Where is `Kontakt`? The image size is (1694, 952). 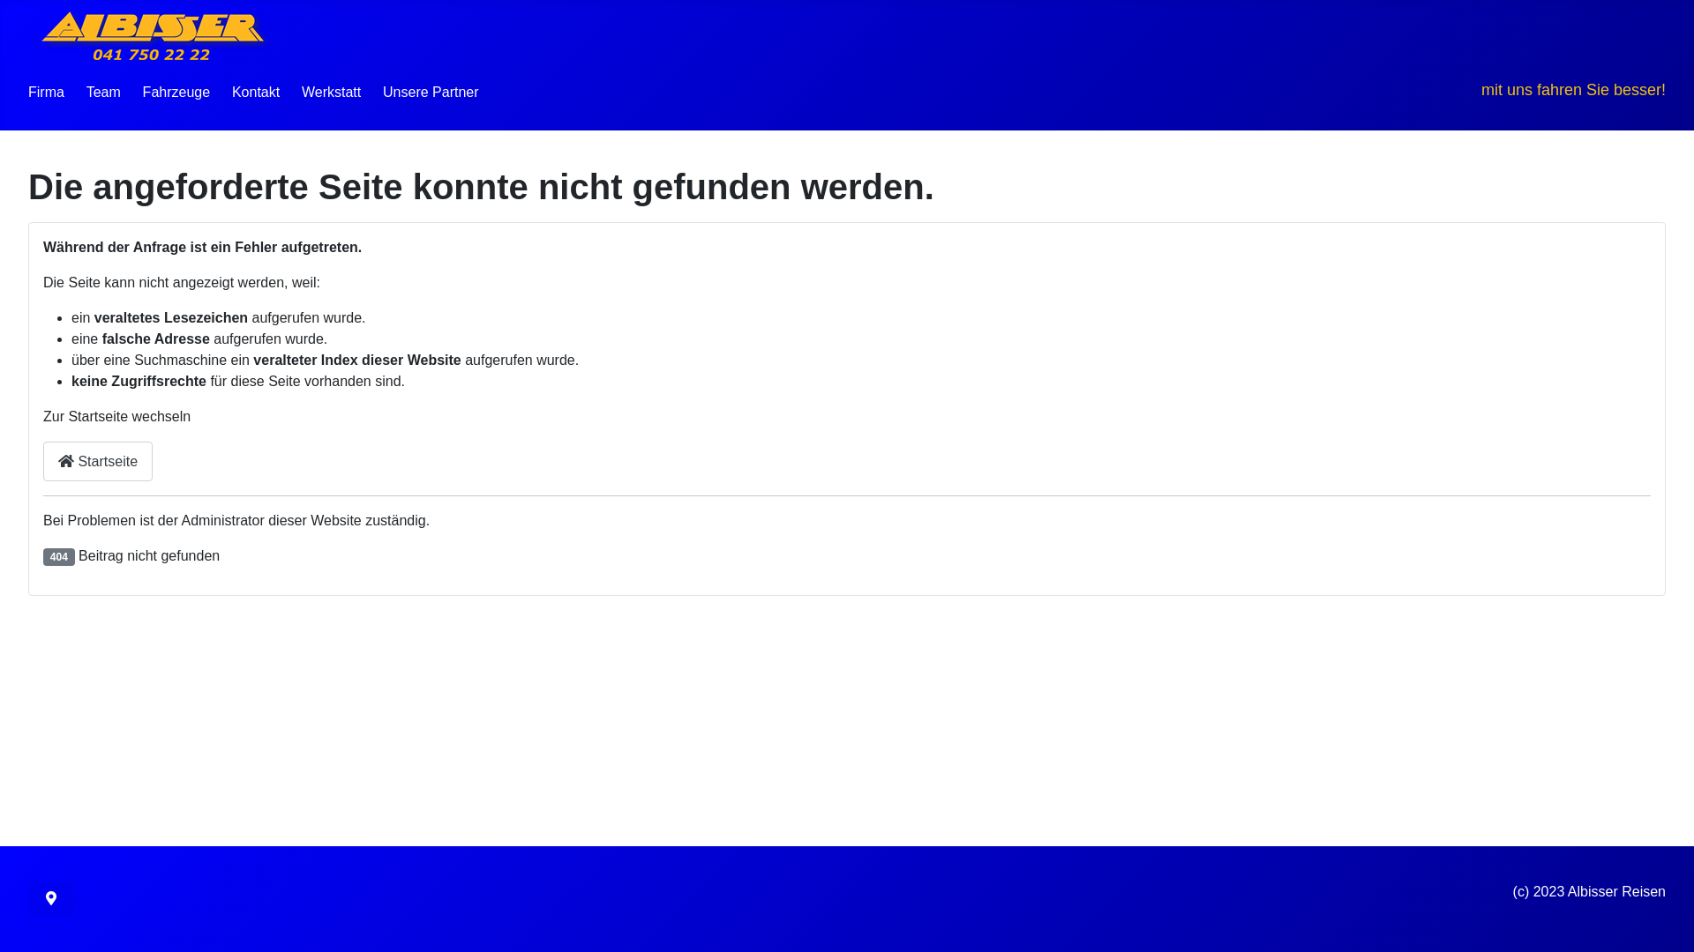
Kontakt is located at coordinates (256, 92).